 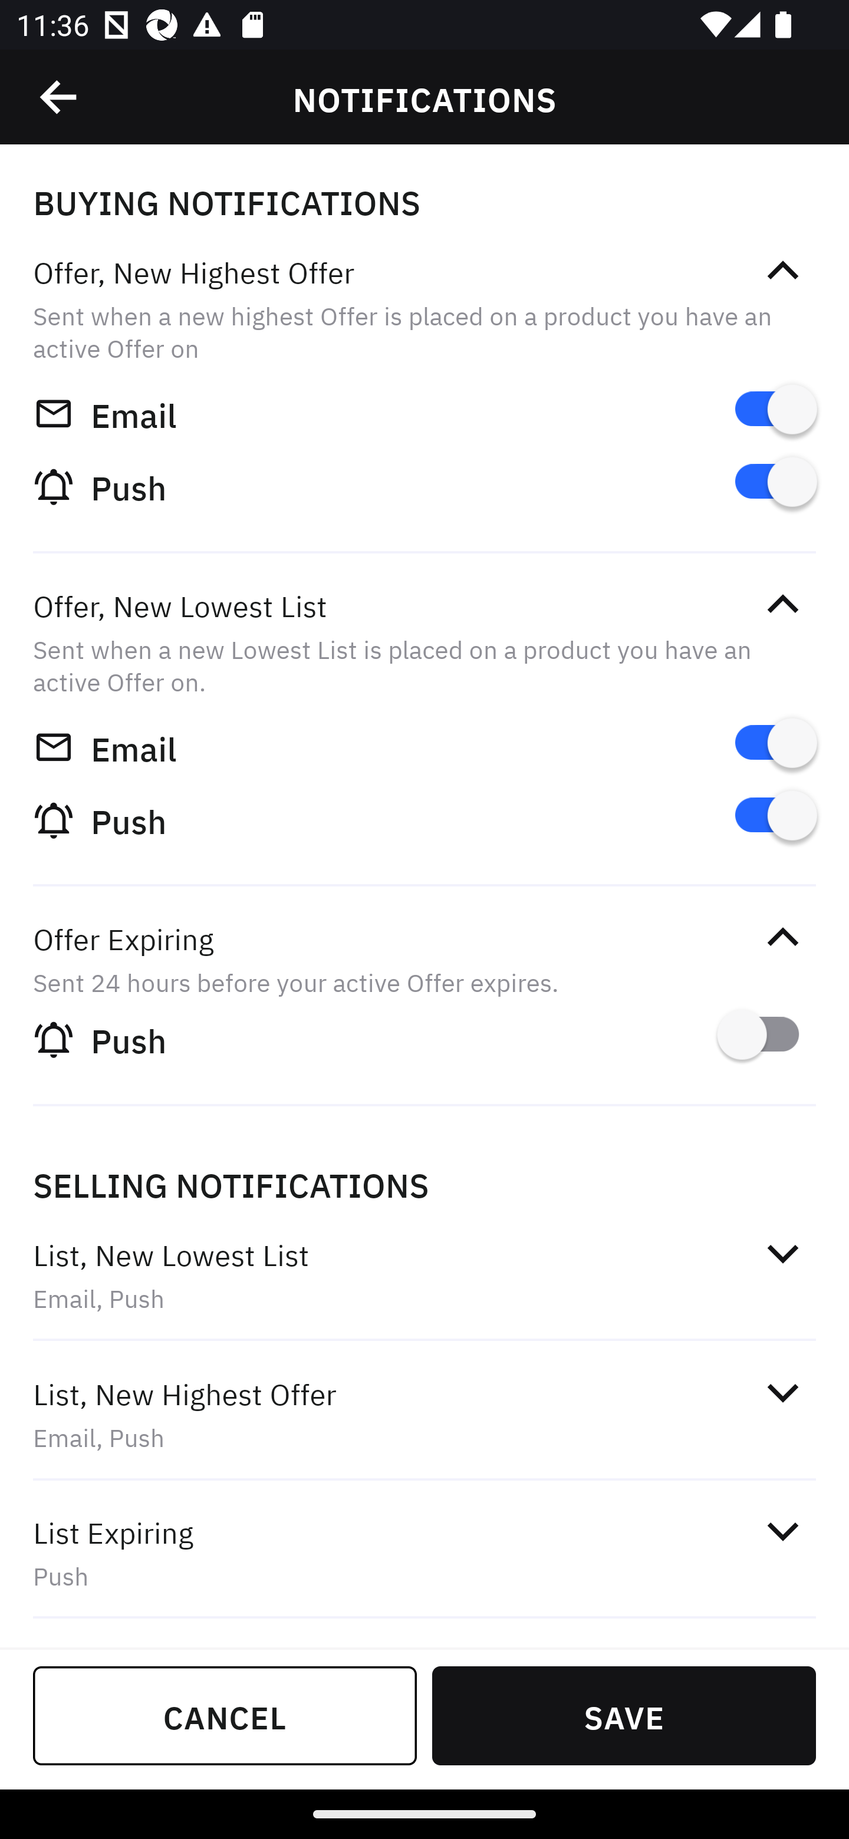 What do you see at coordinates (782, 937) in the screenshot?
I see `` at bounding box center [782, 937].